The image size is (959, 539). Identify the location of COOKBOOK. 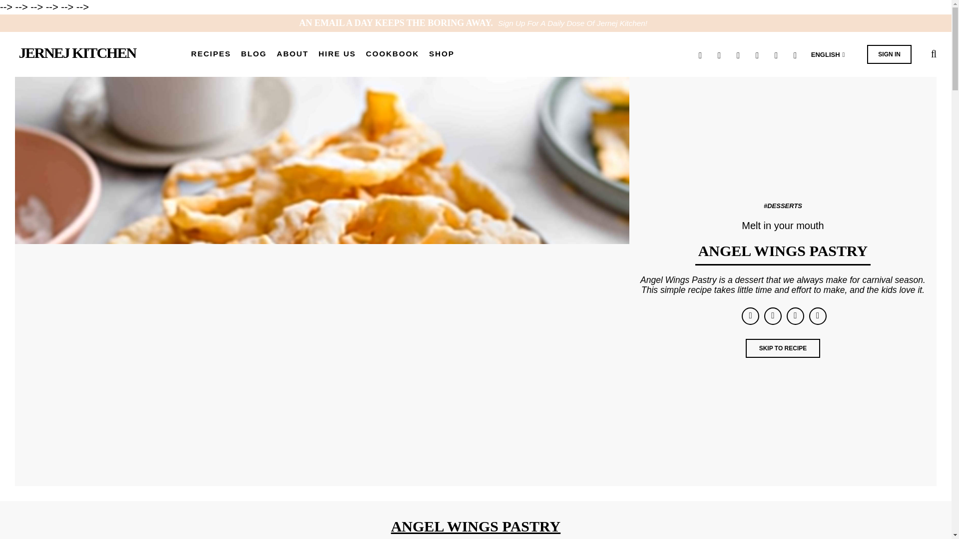
(393, 55).